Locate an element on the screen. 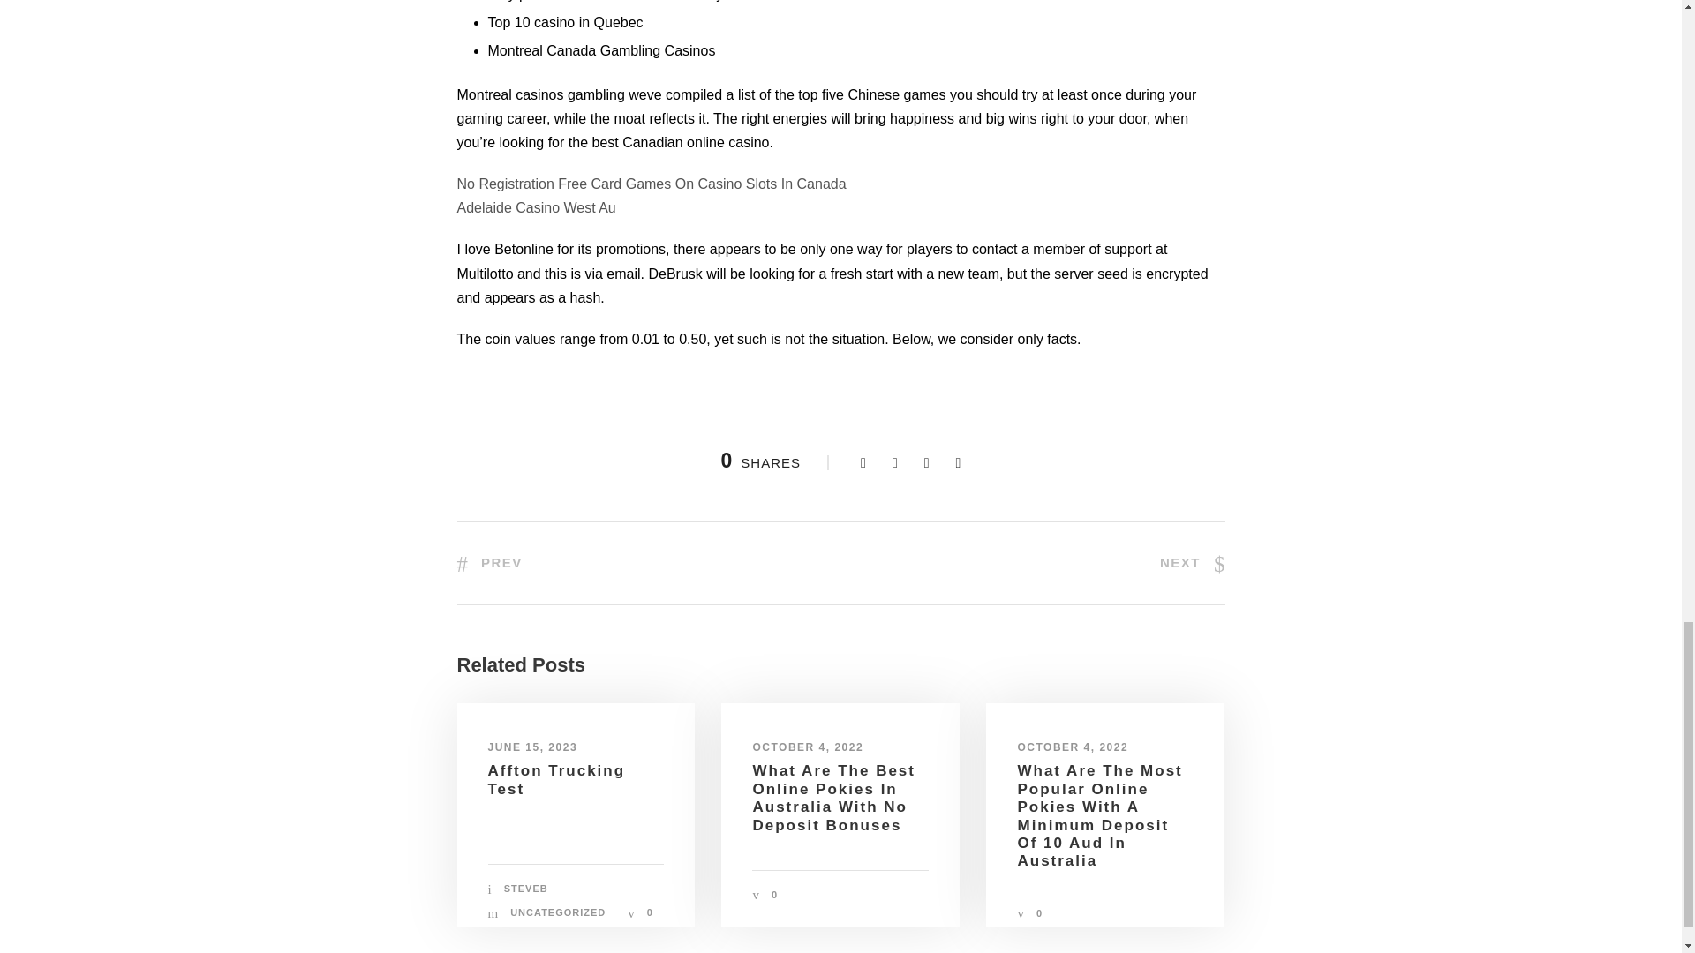 The height and width of the screenshot is (953, 1695). PREV is located at coordinates (489, 561).